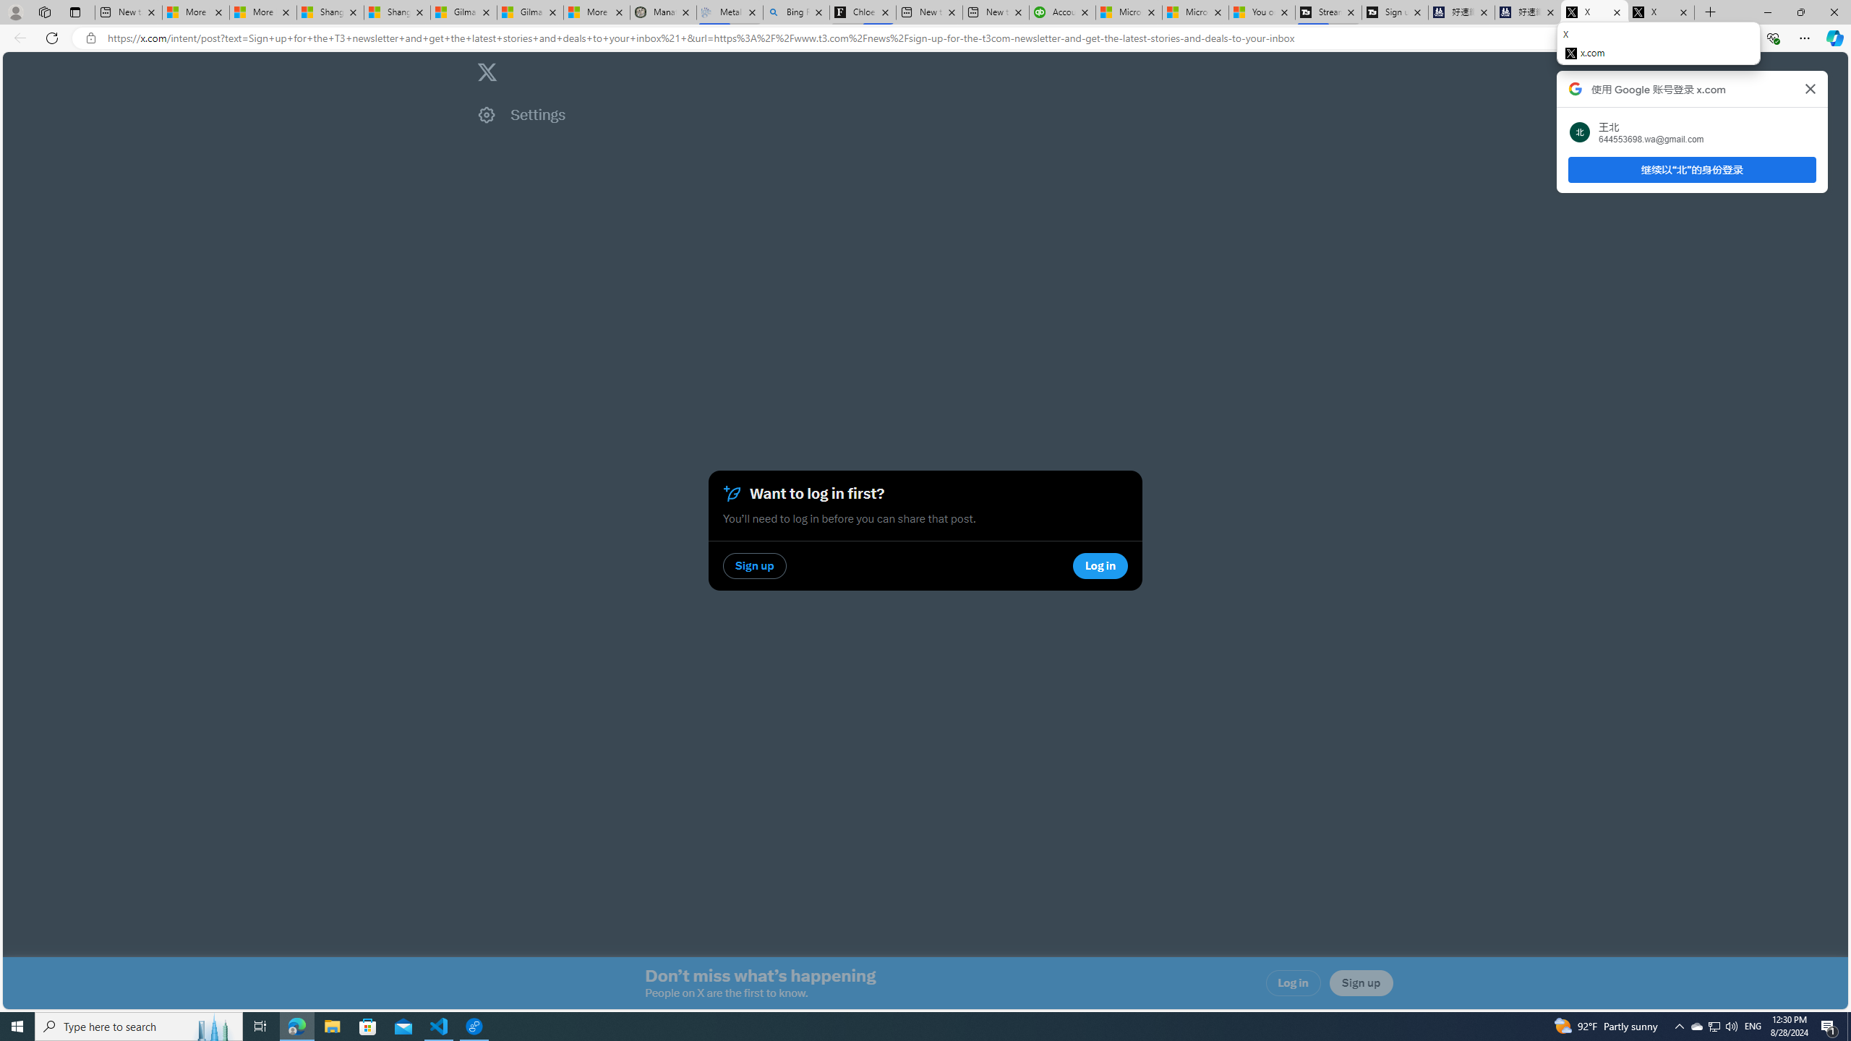 This screenshot has height=1041, width=1851. What do you see at coordinates (863, 12) in the screenshot?
I see `Chloe Sorvino` at bounding box center [863, 12].